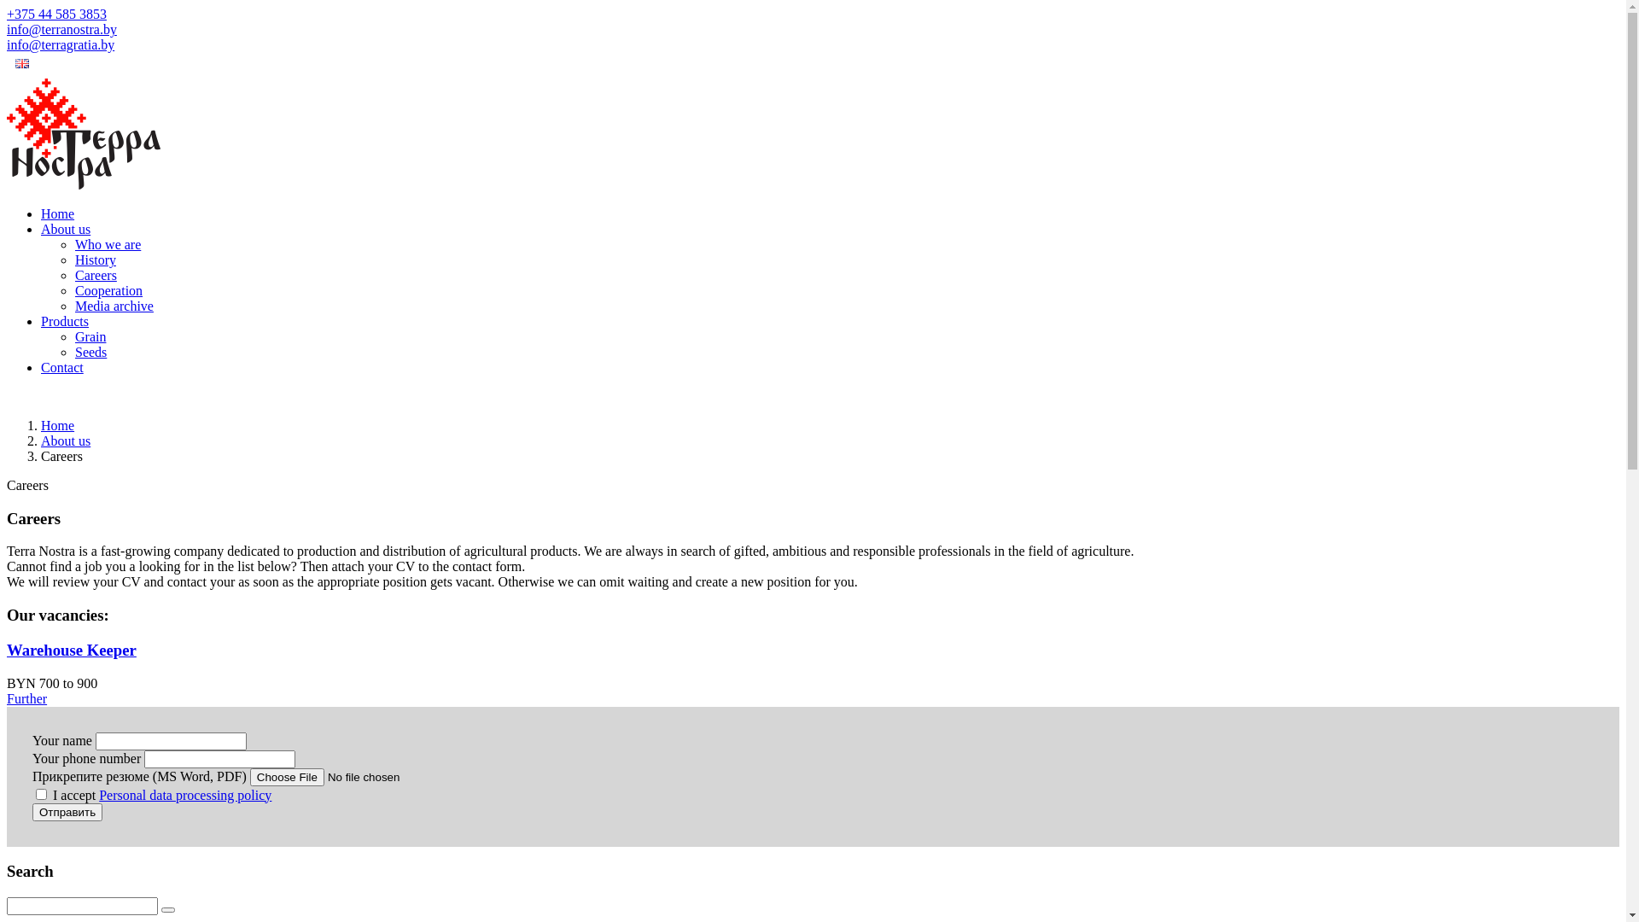  Describe the element at coordinates (61, 29) in the screenshot. I see `info@terranostra.by` at that location.